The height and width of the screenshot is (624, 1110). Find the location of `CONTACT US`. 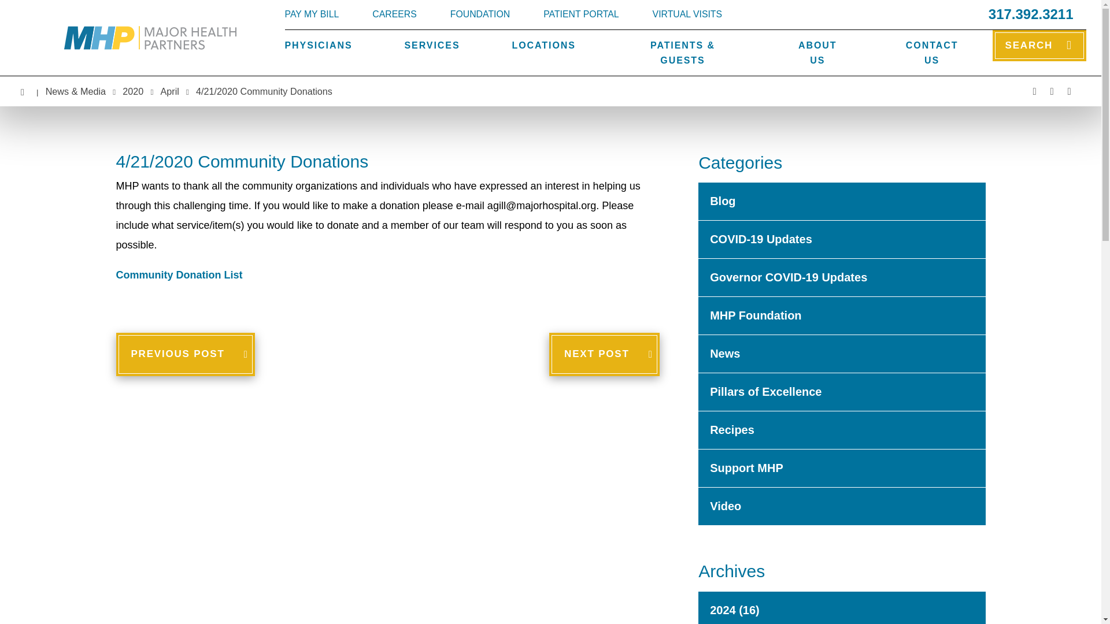

CONTACT US is located at coordinates (932, 52).